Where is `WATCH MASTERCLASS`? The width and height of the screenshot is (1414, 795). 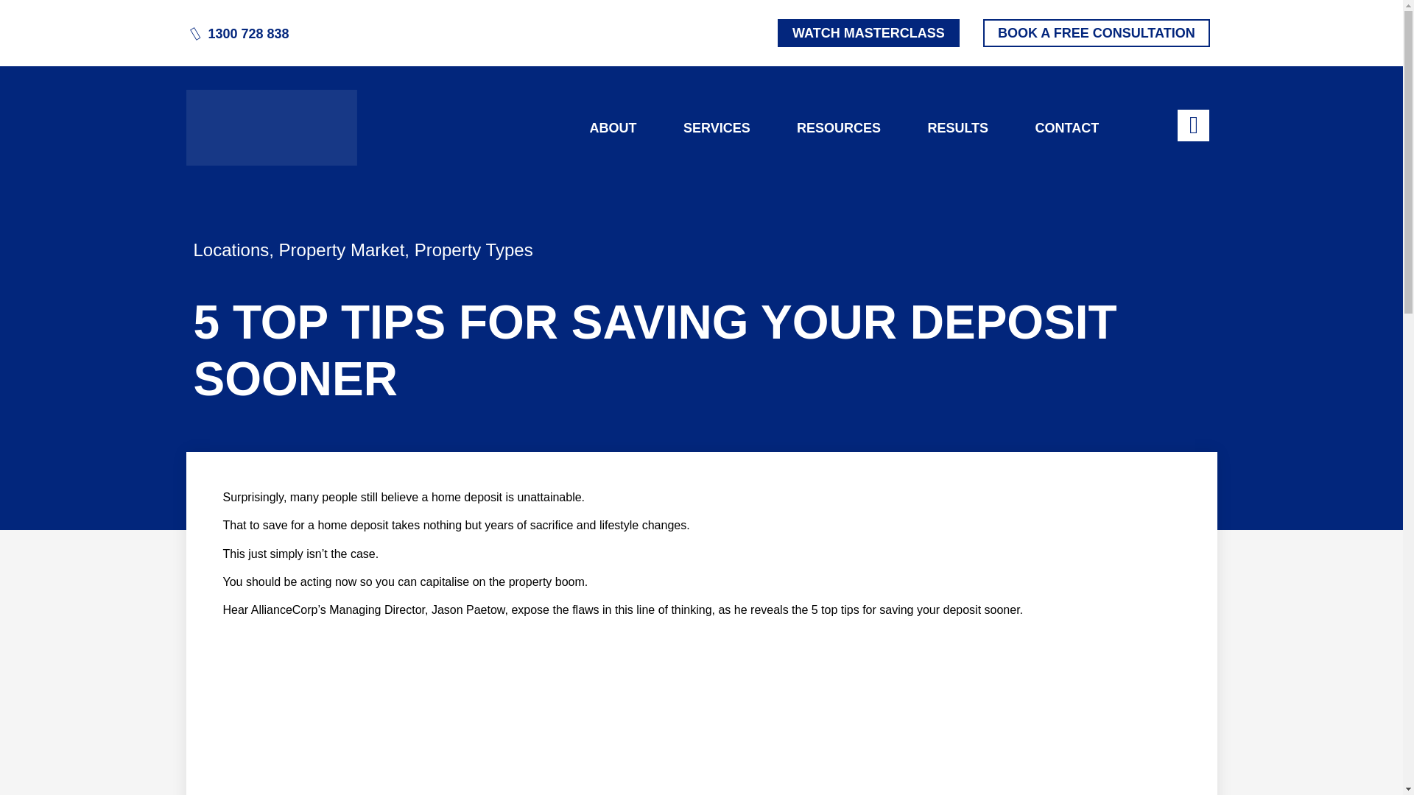
WATCH MASTERCLASS is located at coordinates (869, 32).